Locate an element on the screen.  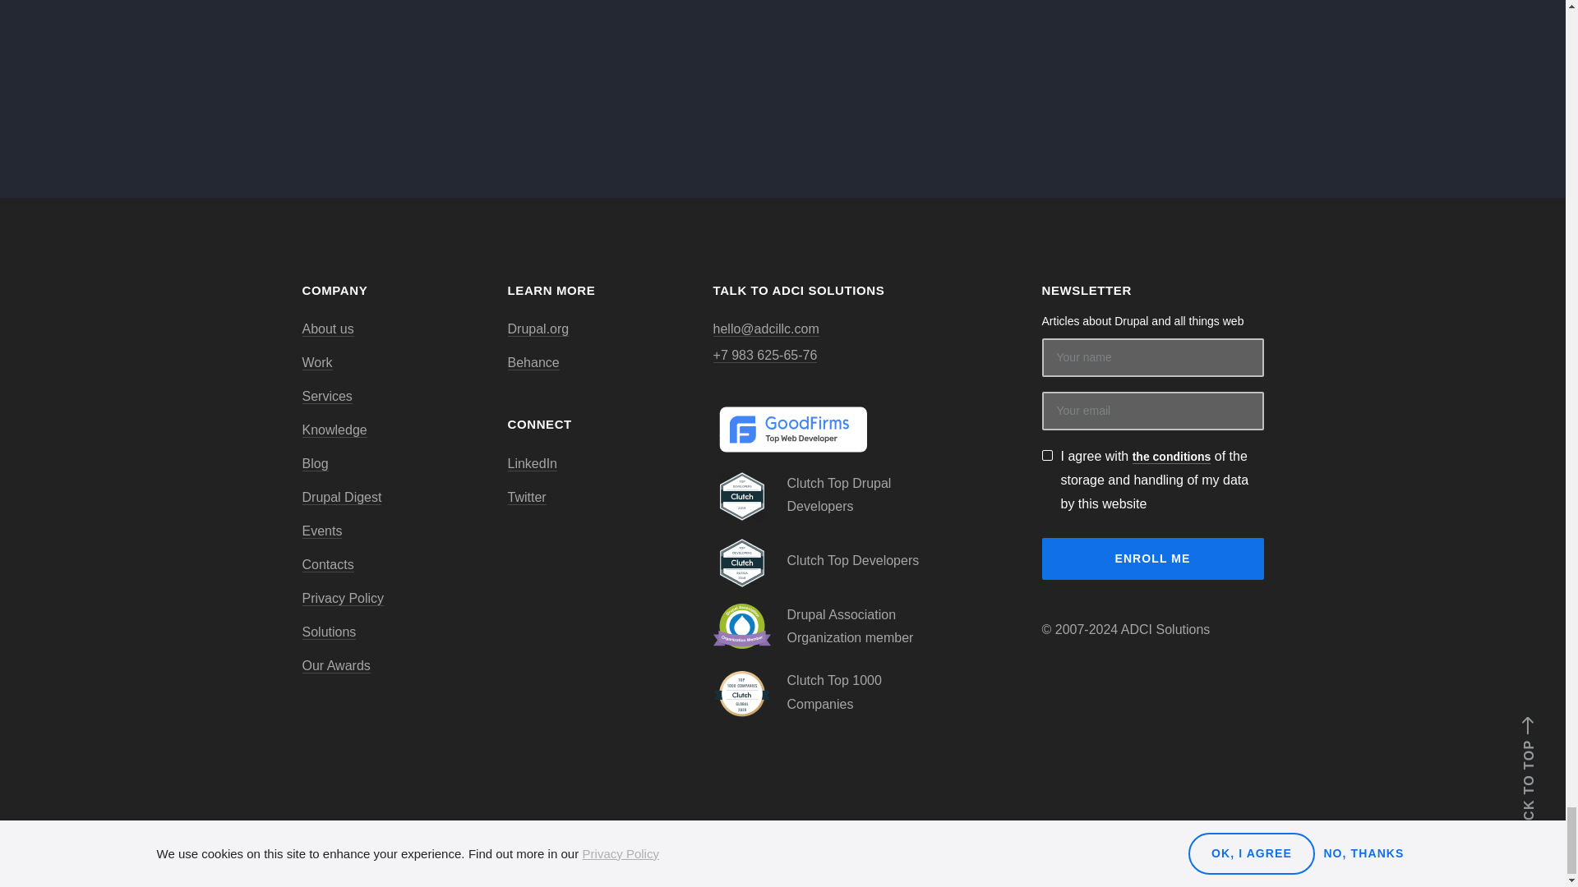
Events is located at coordinates (322, 531).